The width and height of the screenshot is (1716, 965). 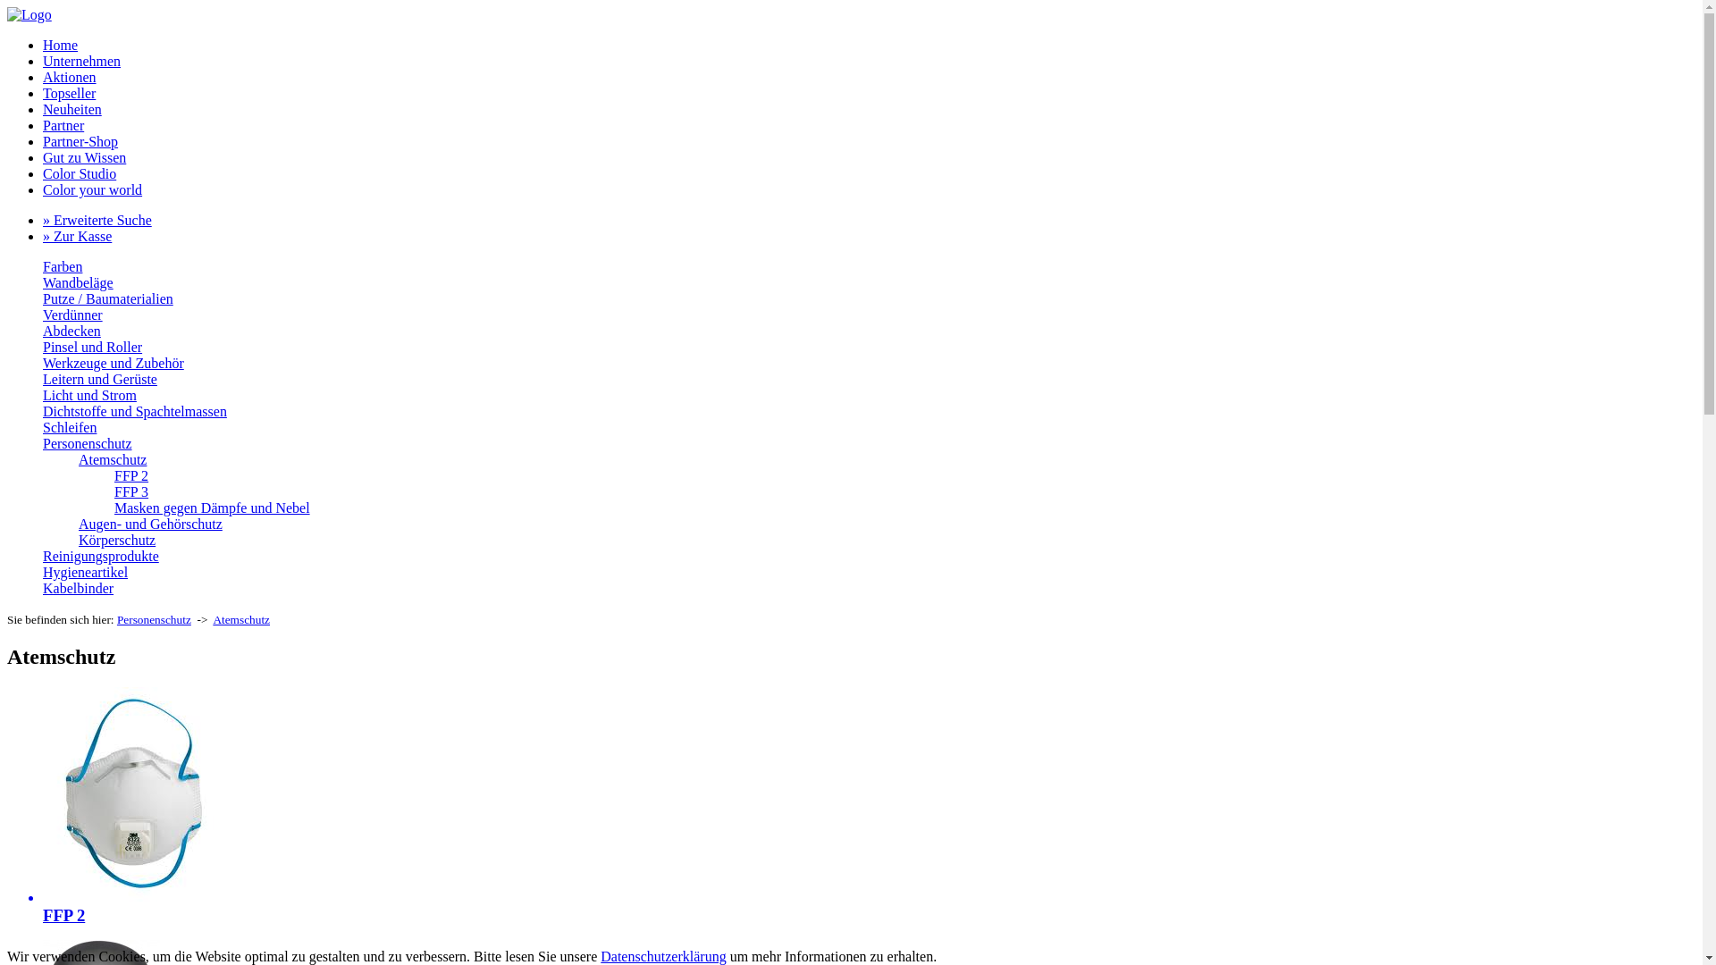 I want to click on Kabelbinder, so click(x=79, y=588).